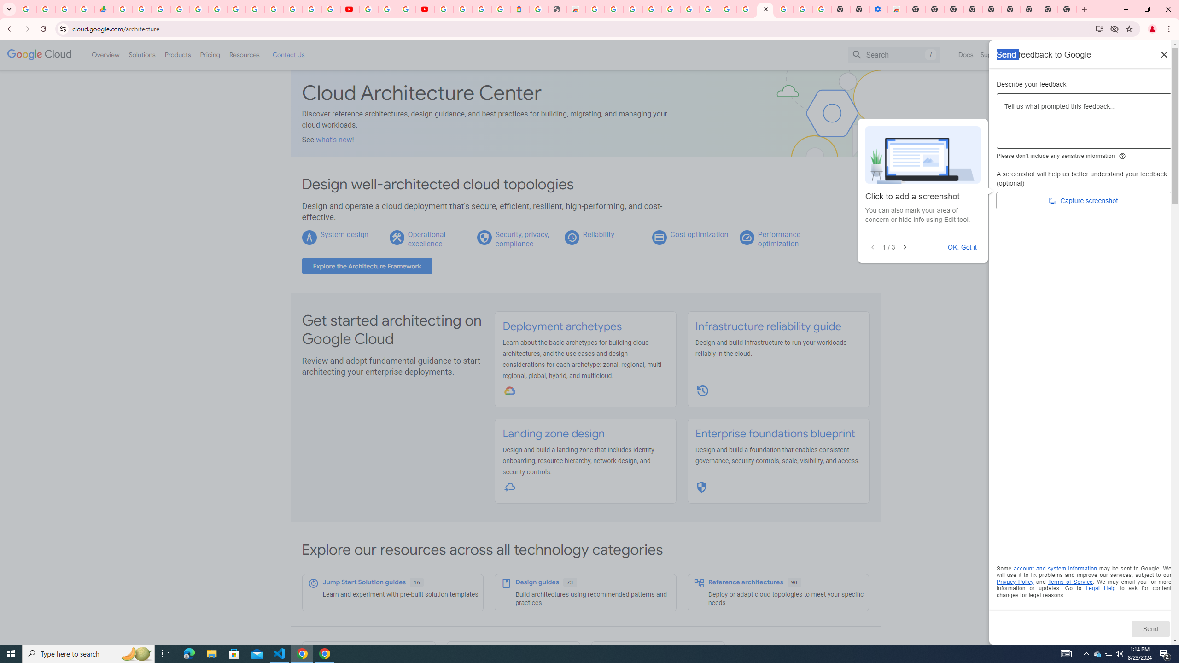 Image resolution: width=1179 pixels, height=663 pixels. Describe the element at coordinates (803, 9) in the screenshot. I see `Google Account Help` at that location.